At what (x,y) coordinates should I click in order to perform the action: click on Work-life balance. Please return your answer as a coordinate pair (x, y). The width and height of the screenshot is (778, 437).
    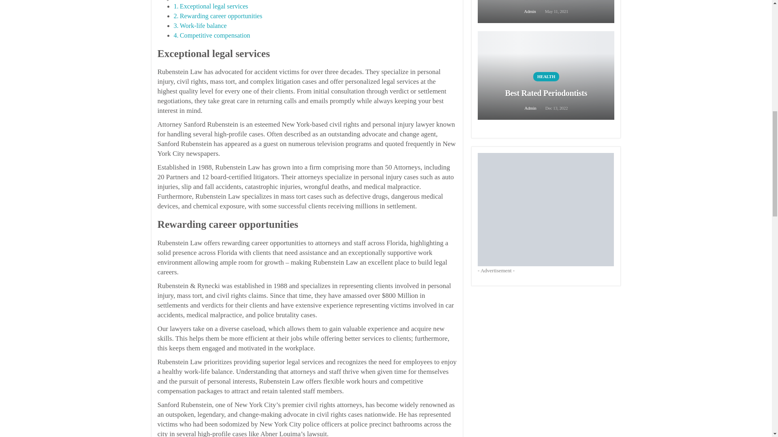
    Looking at the image, I should click on (203, 26).